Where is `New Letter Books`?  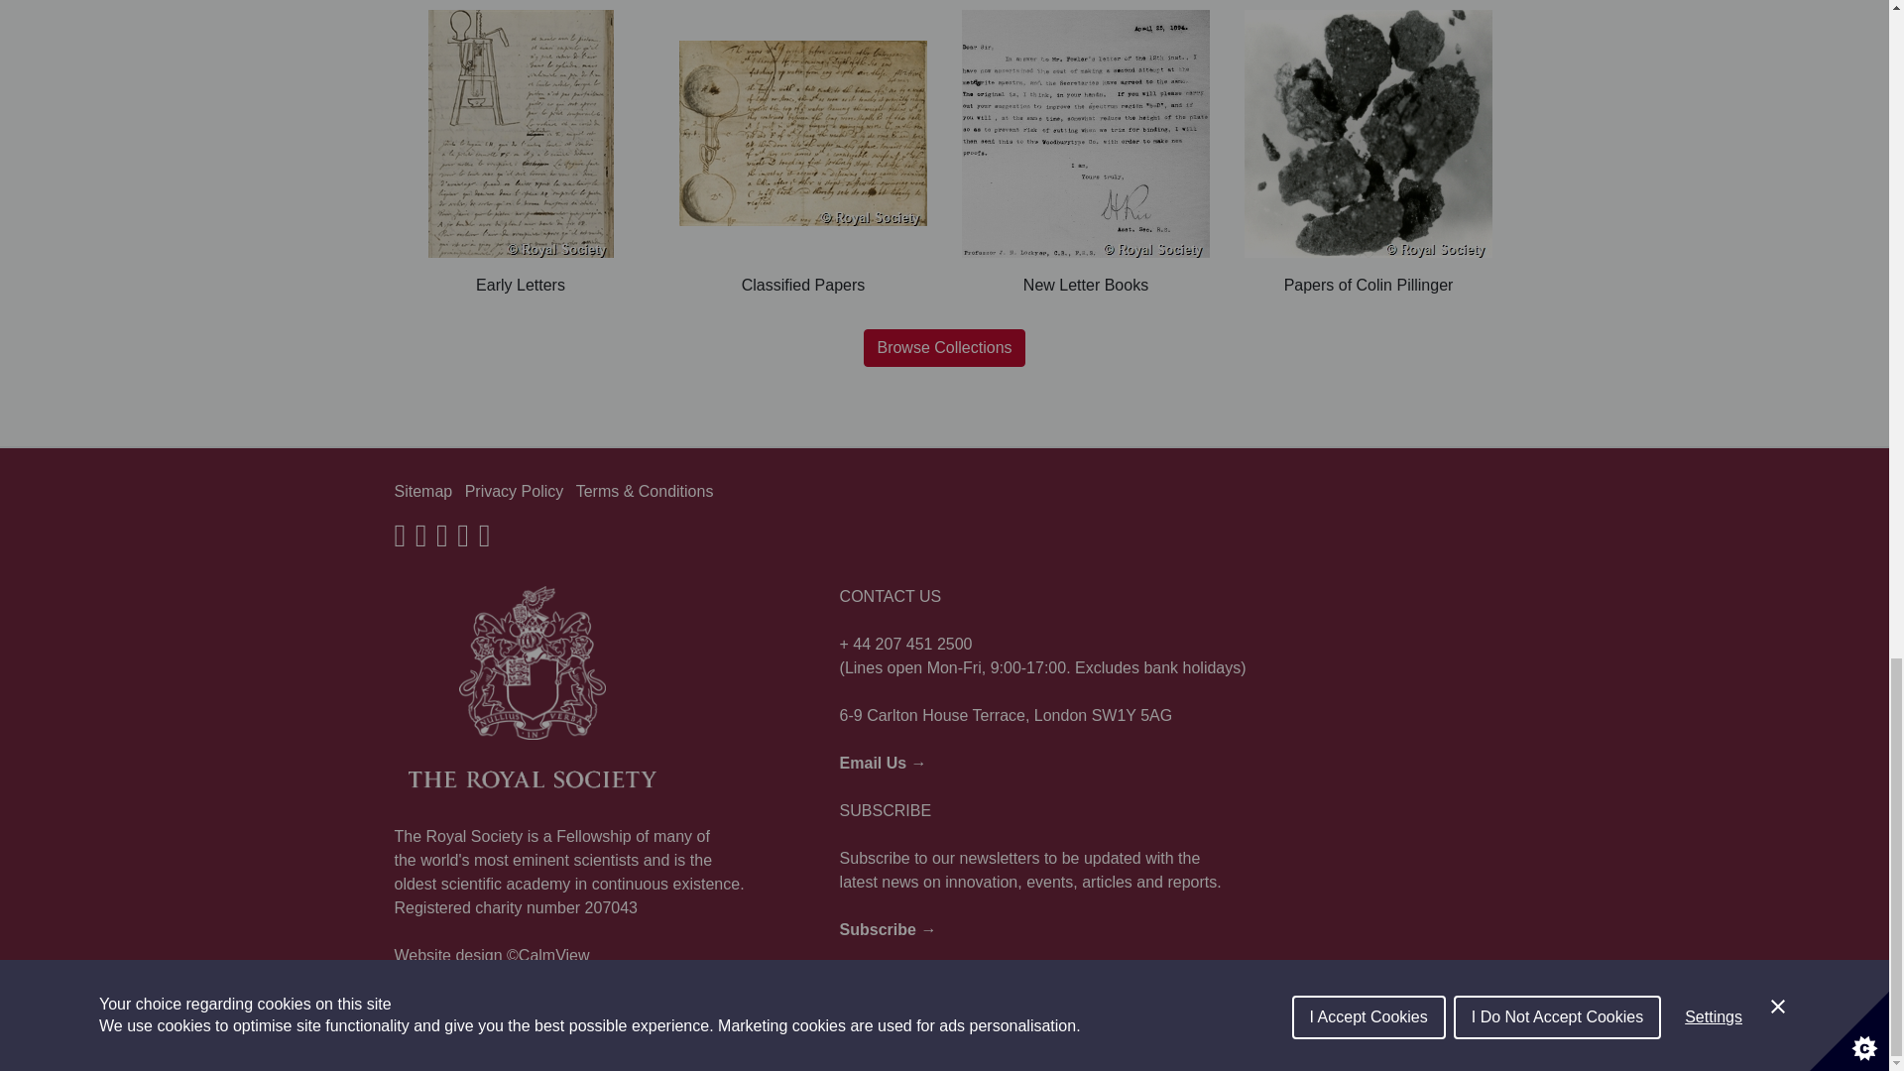
New Letter Books is located at coordinates (1086, 153).